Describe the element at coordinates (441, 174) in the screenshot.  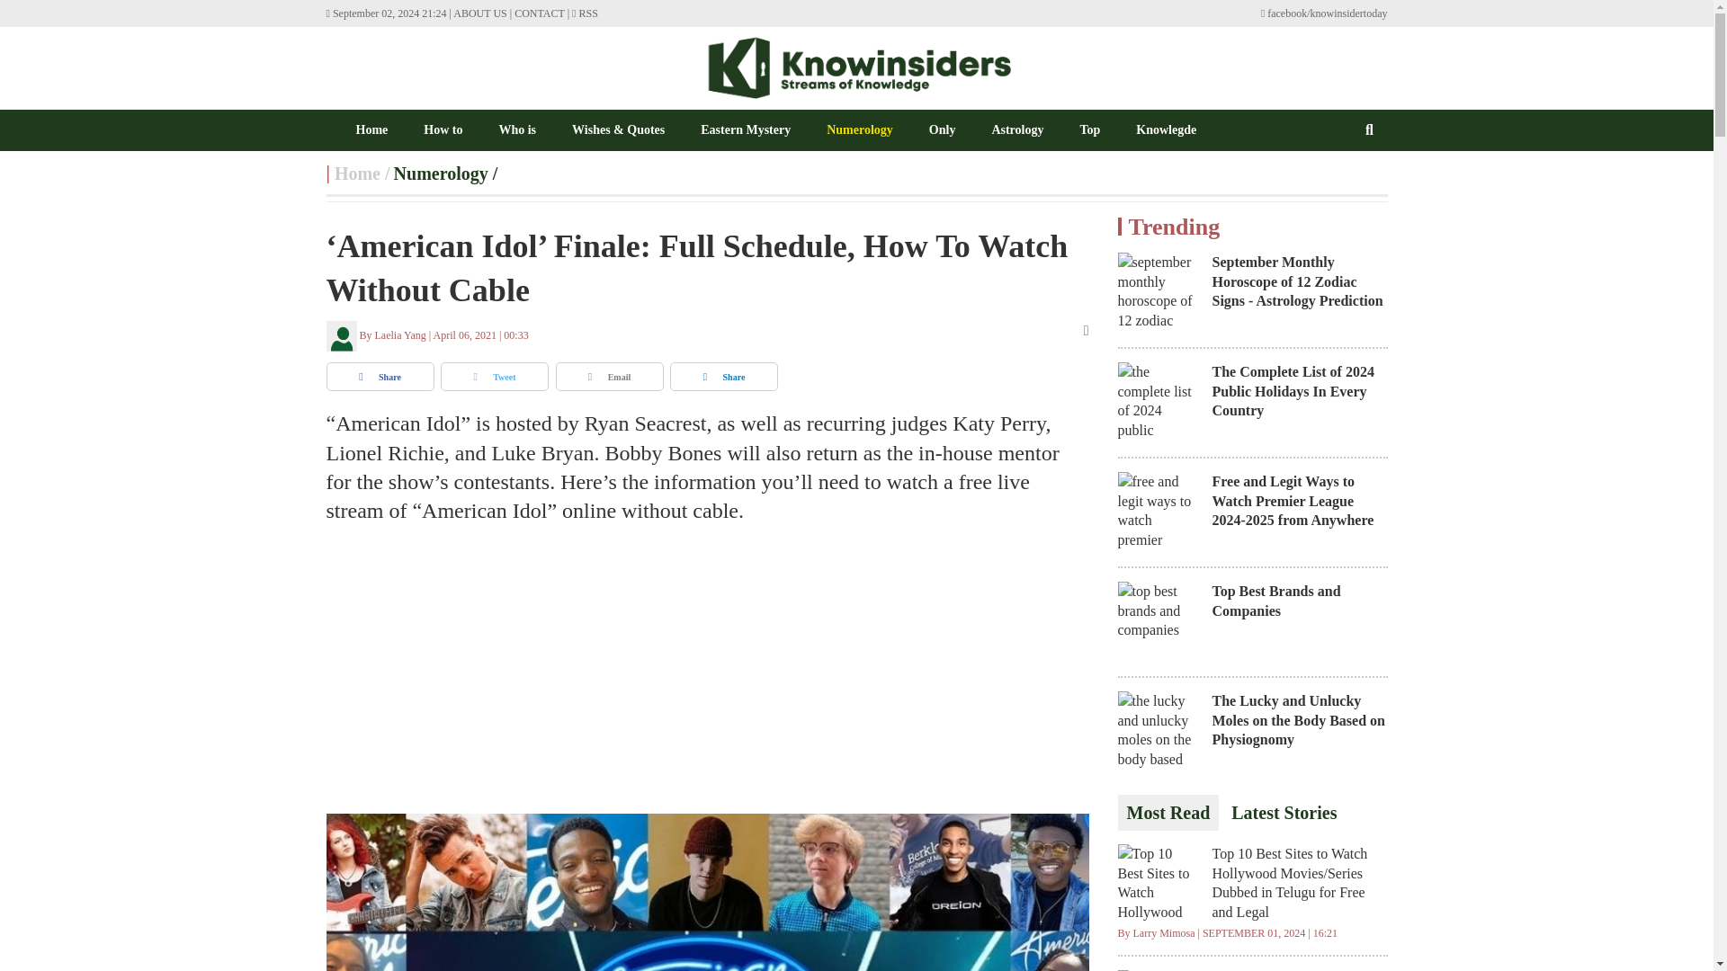
I see `Numerology` at that location.